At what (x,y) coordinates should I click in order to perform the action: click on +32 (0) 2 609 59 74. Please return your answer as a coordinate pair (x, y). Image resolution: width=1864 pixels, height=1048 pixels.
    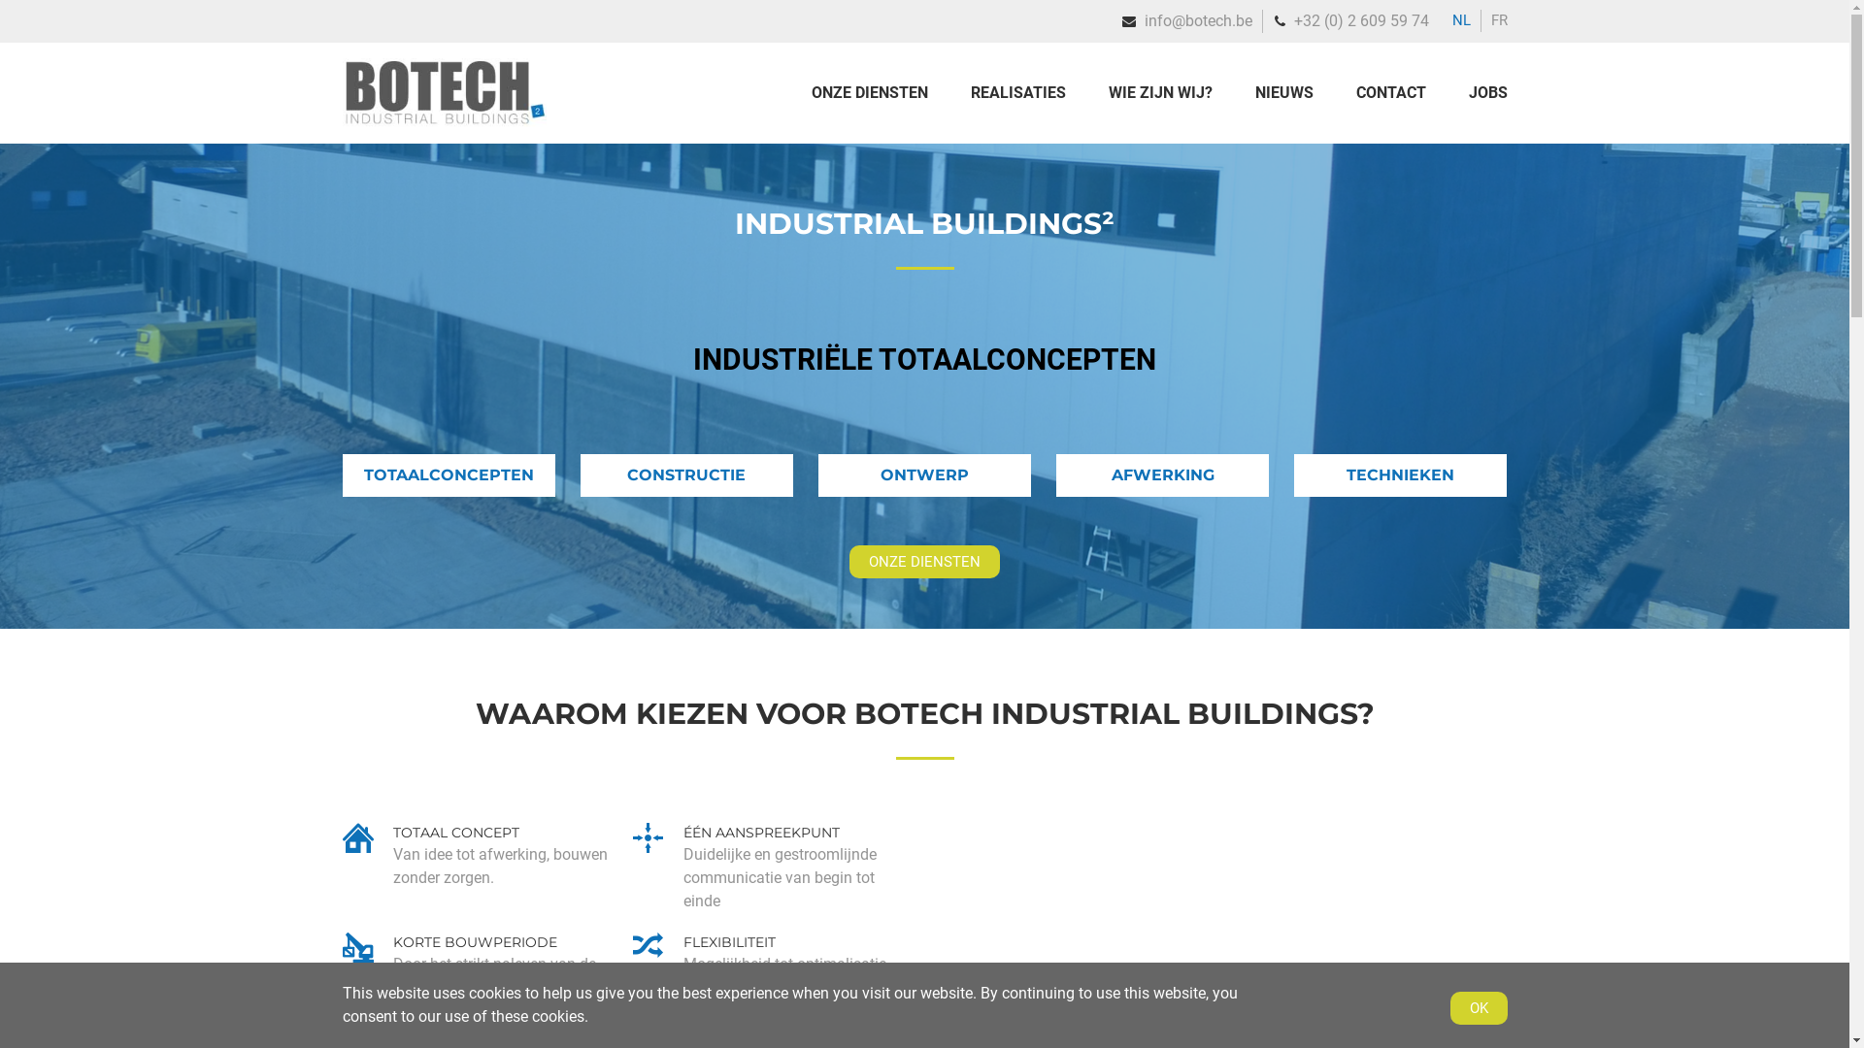
    Looking at the image, I should click on (1361, 21).